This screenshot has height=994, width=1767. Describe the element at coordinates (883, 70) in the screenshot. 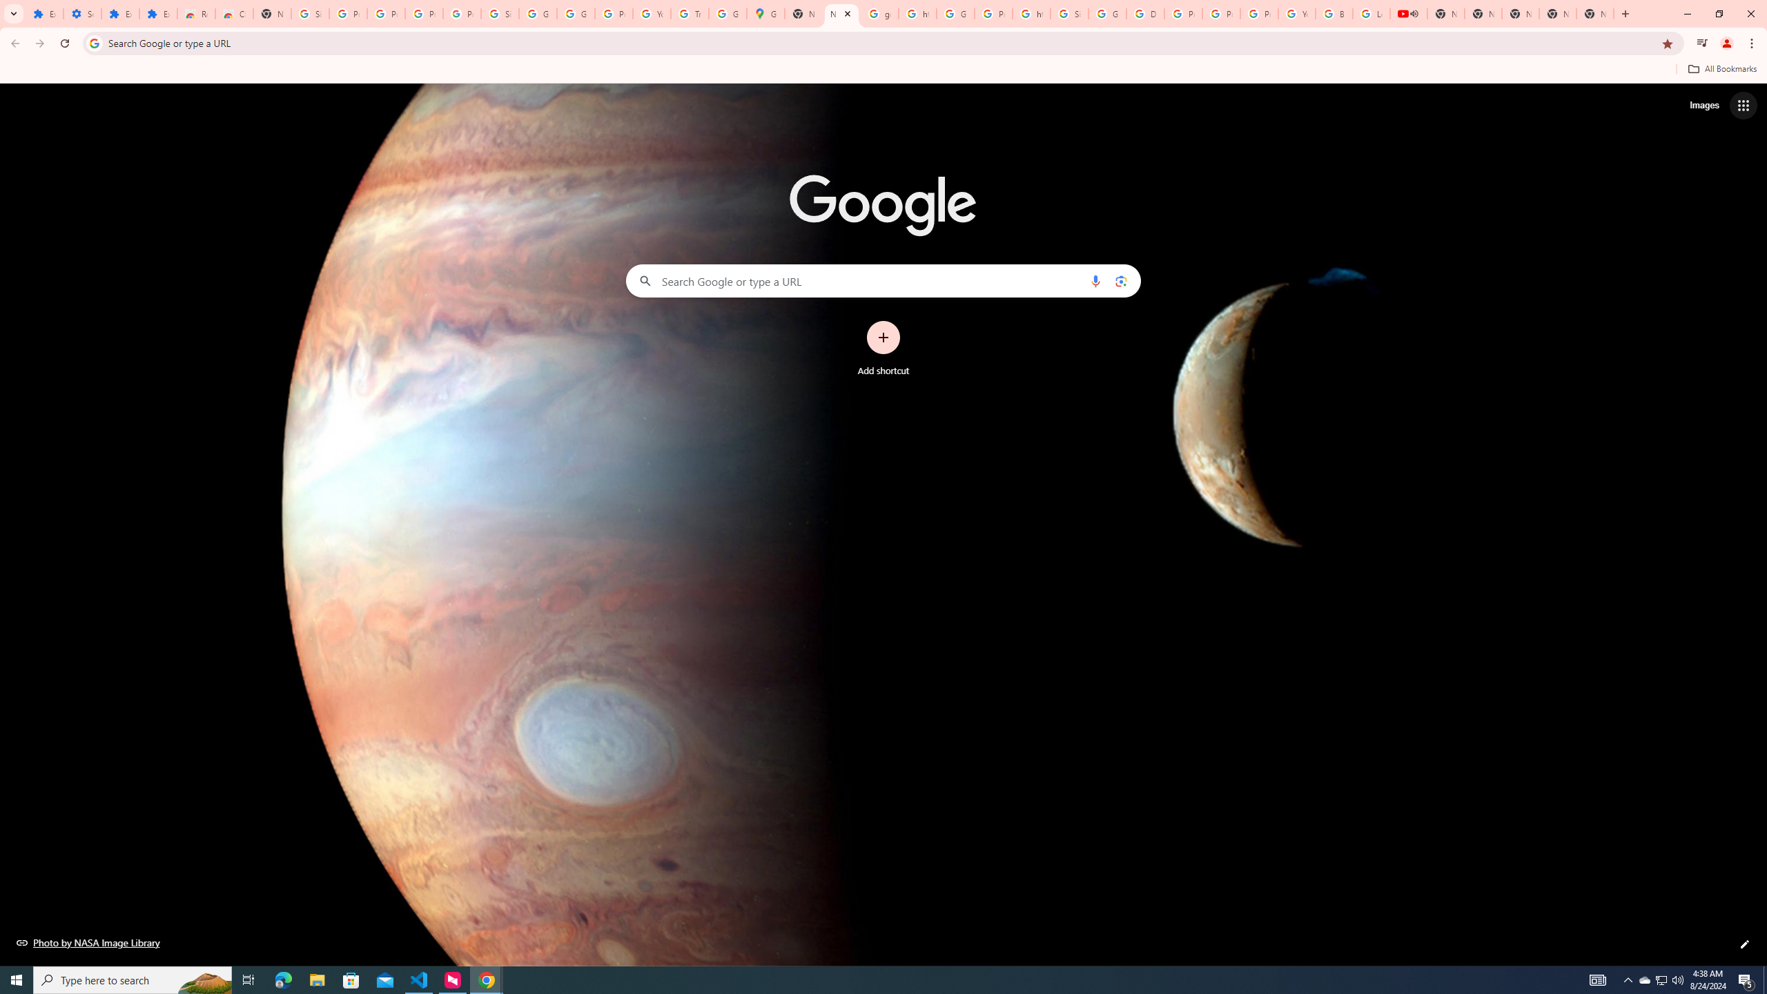

I see `Bookmarks` at that location.